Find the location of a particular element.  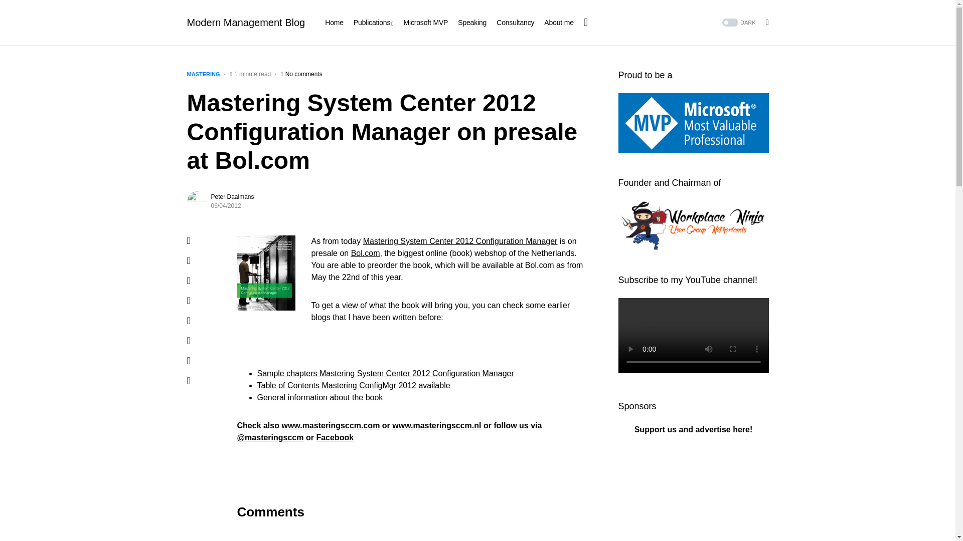

Microsoft MVP is located at coordinates (425, 22).